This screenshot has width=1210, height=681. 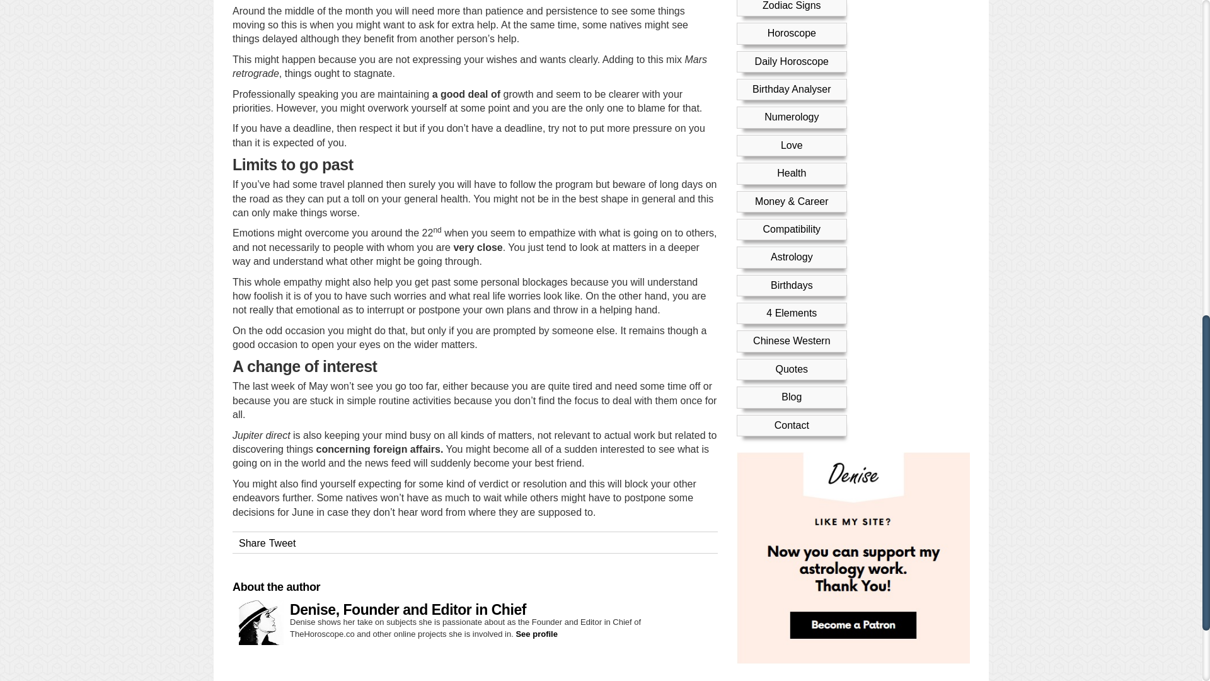 I want to click on 4 Elements, so click(x=792, y=117).